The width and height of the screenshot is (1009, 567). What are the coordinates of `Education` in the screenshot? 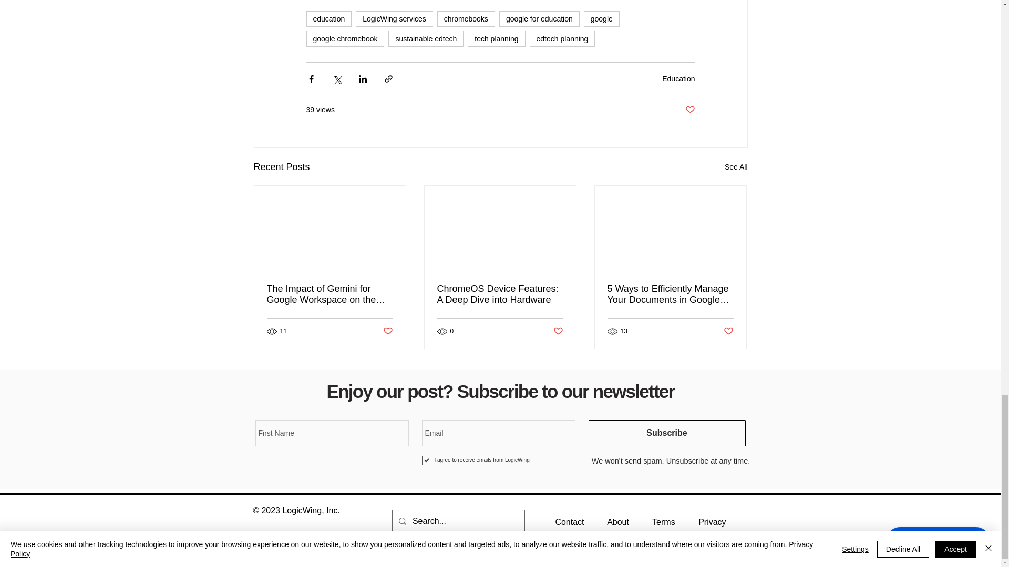 It's located at (678, 78).